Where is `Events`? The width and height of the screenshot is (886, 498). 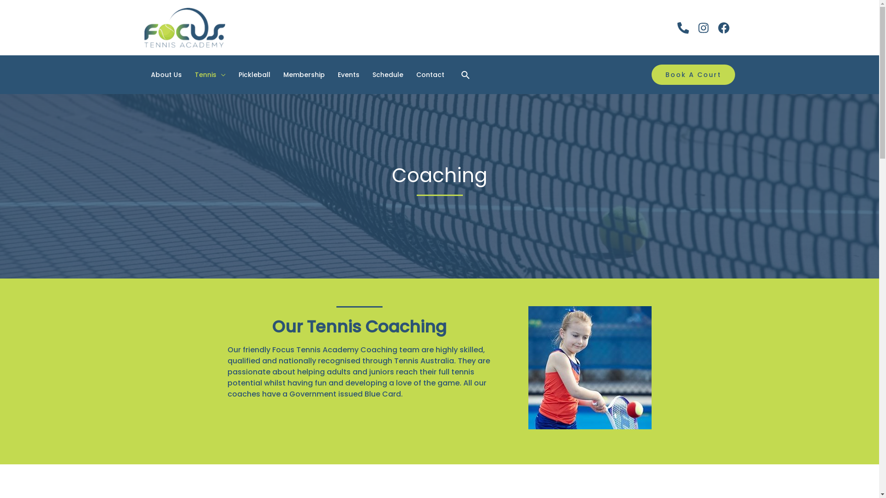
Events is located at coordinates (349, 75).